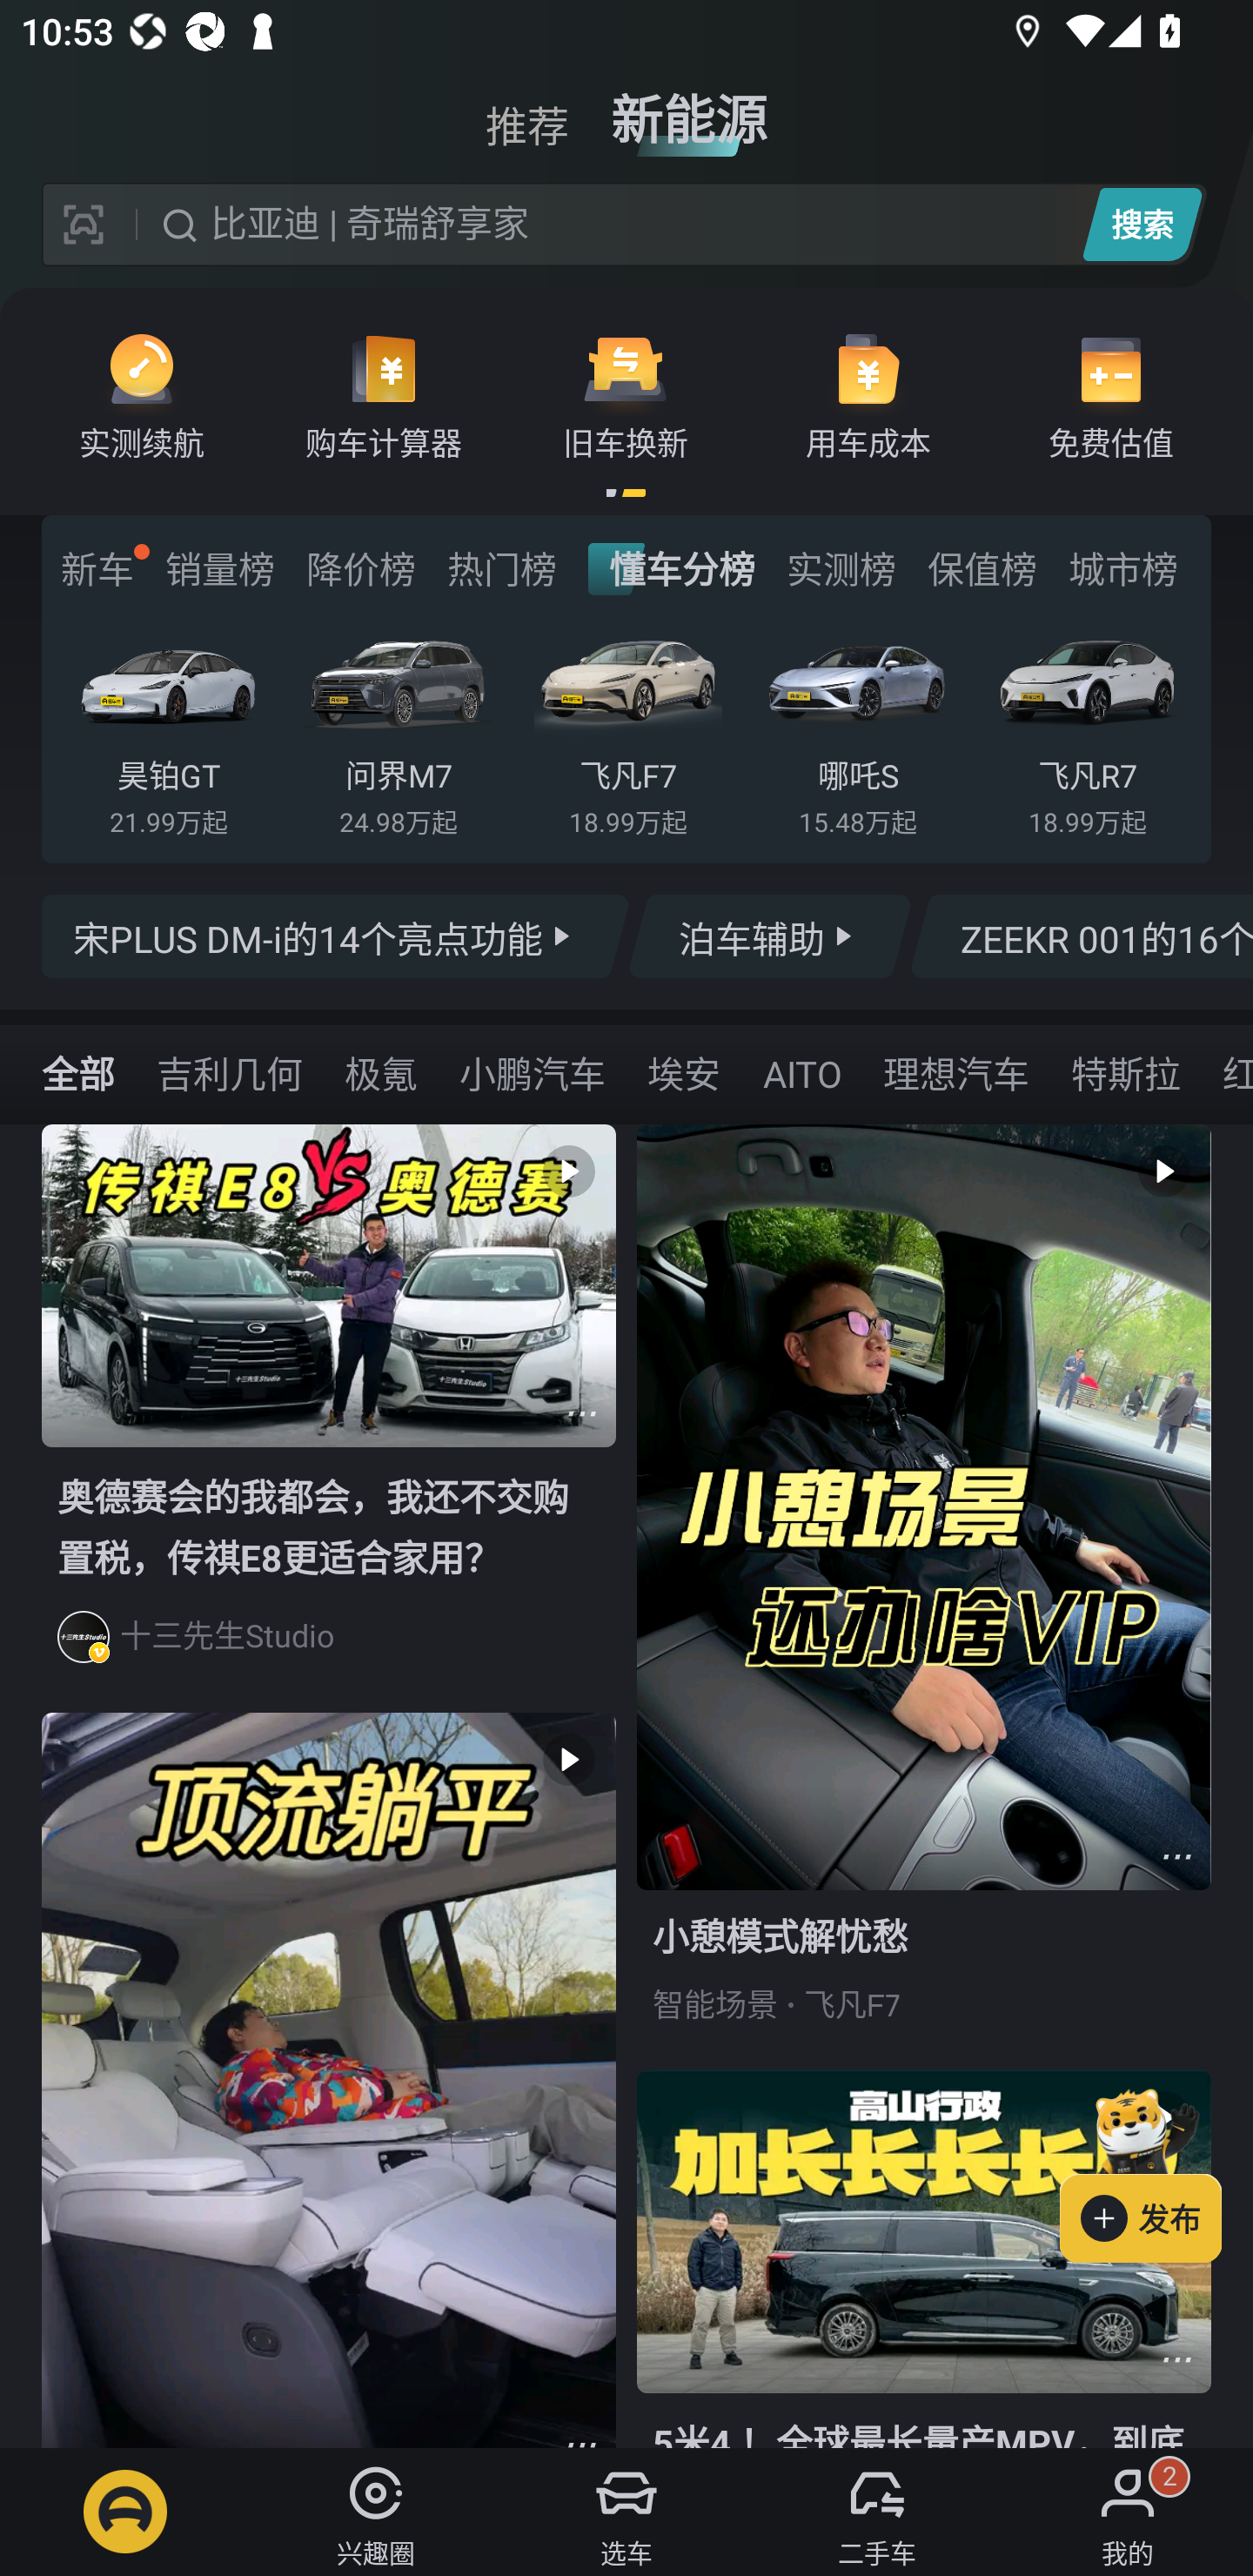 This screenshot has width=1253, height=2576. What do you see at coordinates (501, 569) in the screenshot?
I see `热门榜` at bounding box center [501, 569].